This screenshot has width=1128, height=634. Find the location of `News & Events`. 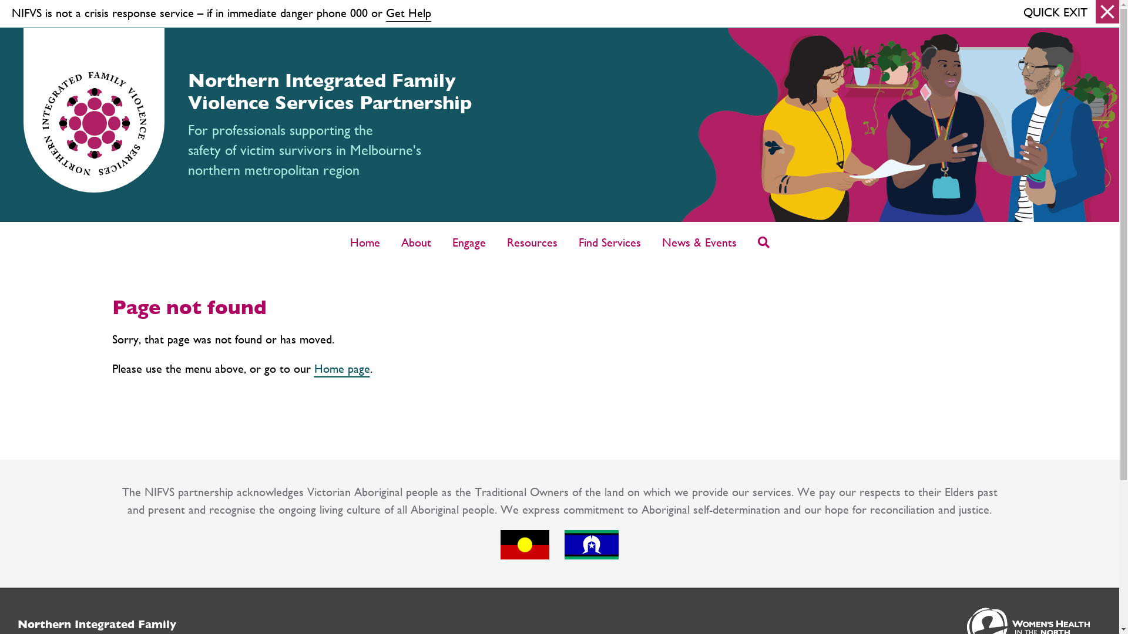

News & Events is located at coordinates (699, 242).